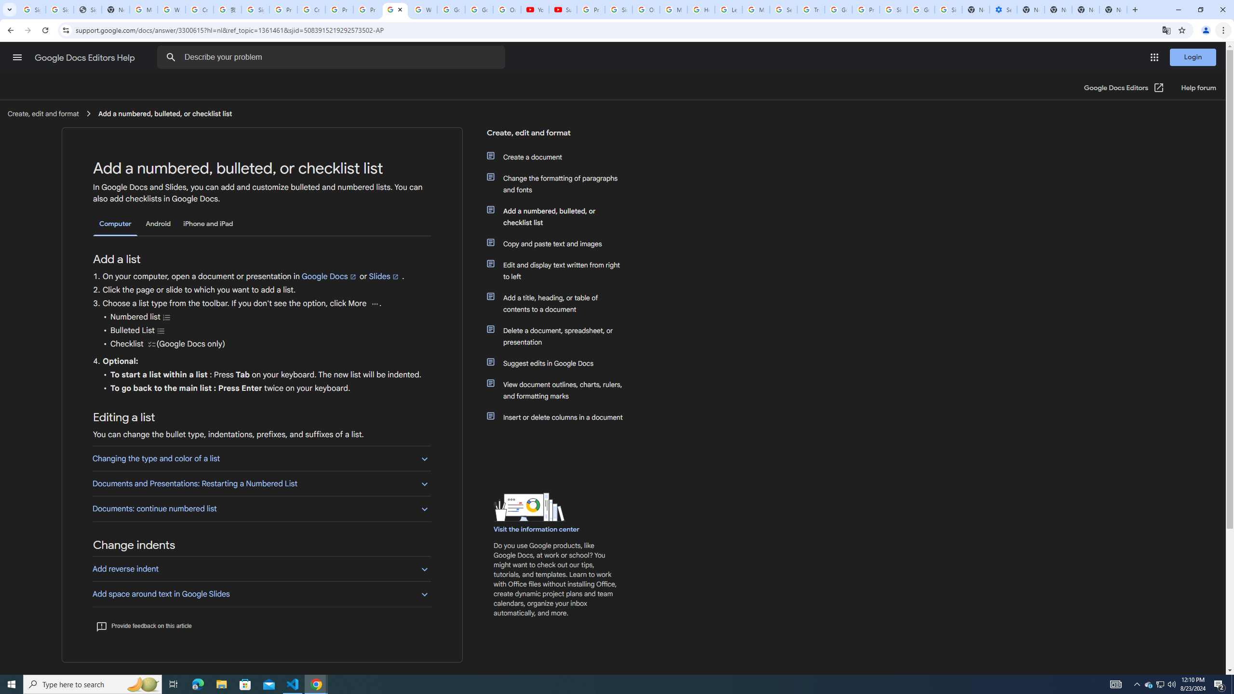 This screenshot has height=694, width=1234. I want to click on YouTube, so click(535, 10).